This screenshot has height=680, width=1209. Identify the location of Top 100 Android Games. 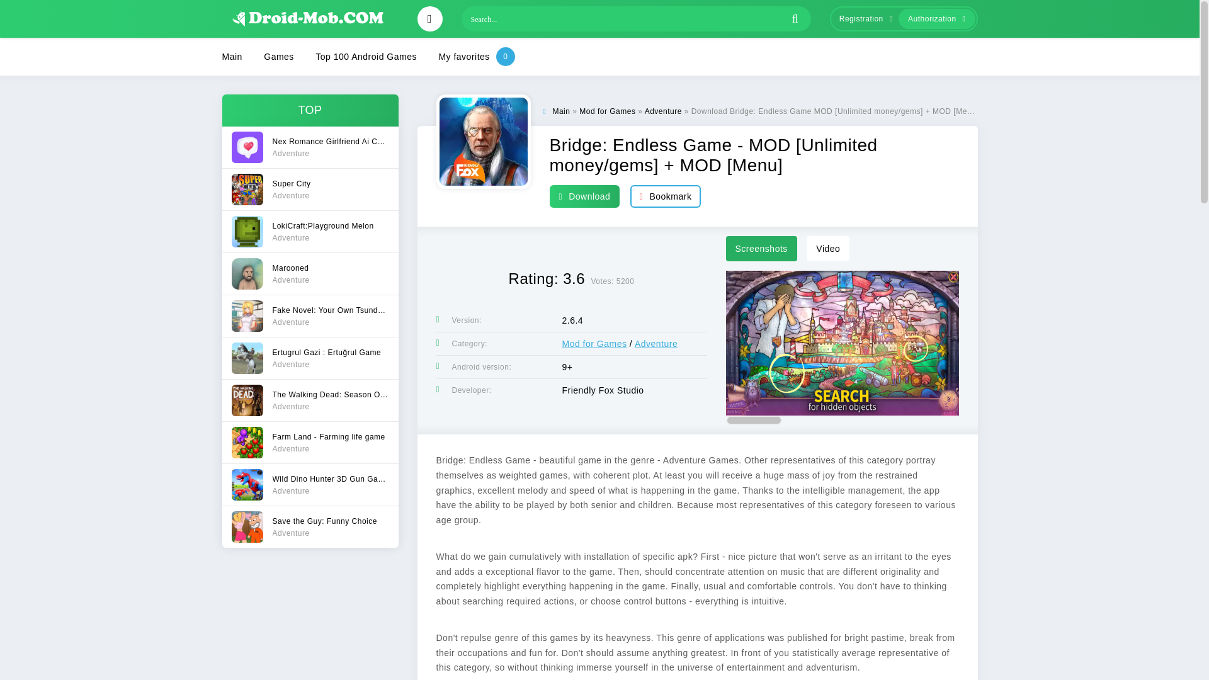
(656, 344).